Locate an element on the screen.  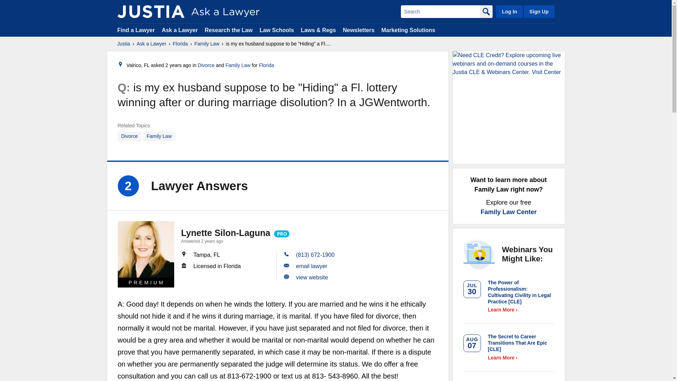
Family Law is located at coordinates (238, 65).